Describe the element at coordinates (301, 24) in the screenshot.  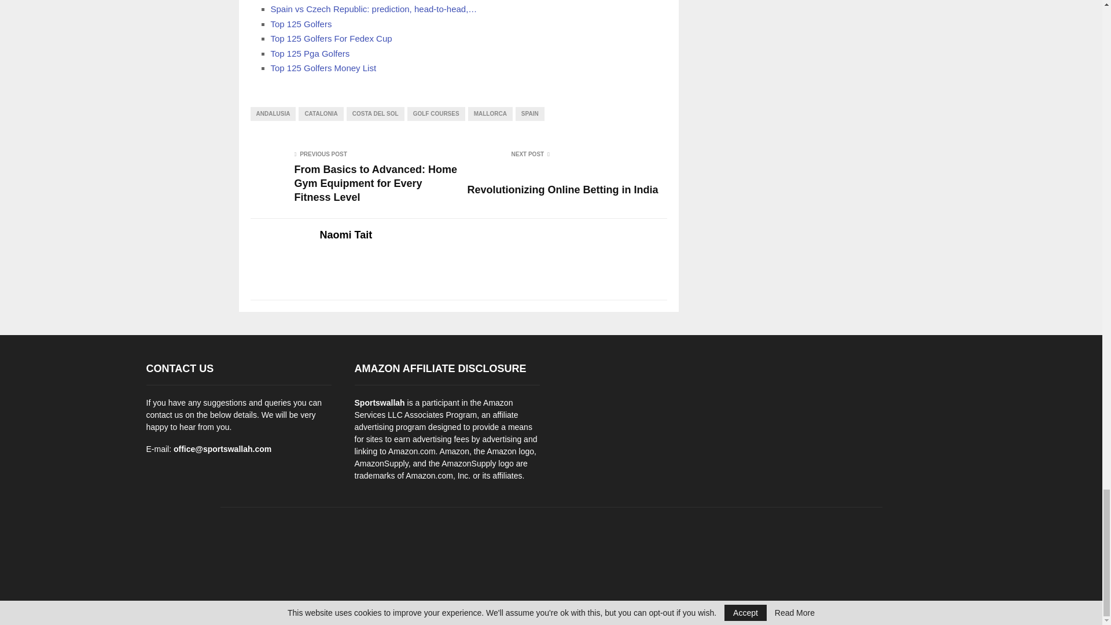
I see `Top 125 Golfers` at that location.